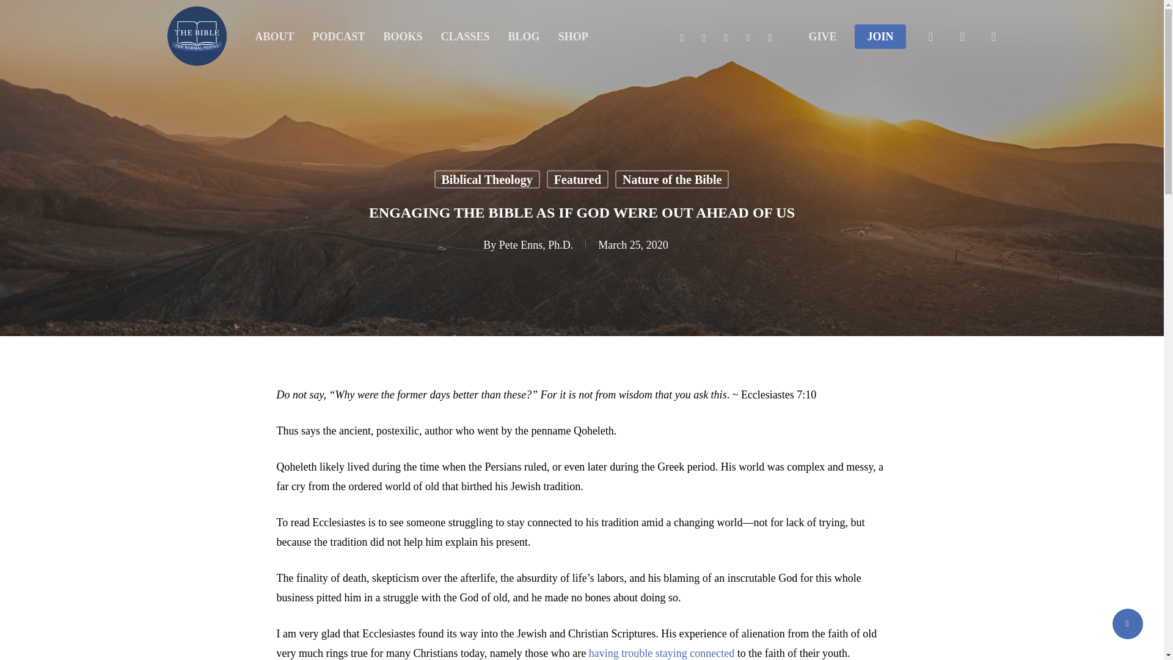 This screenshot has height=660, width=1173. I want to click on Posts by Pete Enns, Ph.D., so click(536, 244).